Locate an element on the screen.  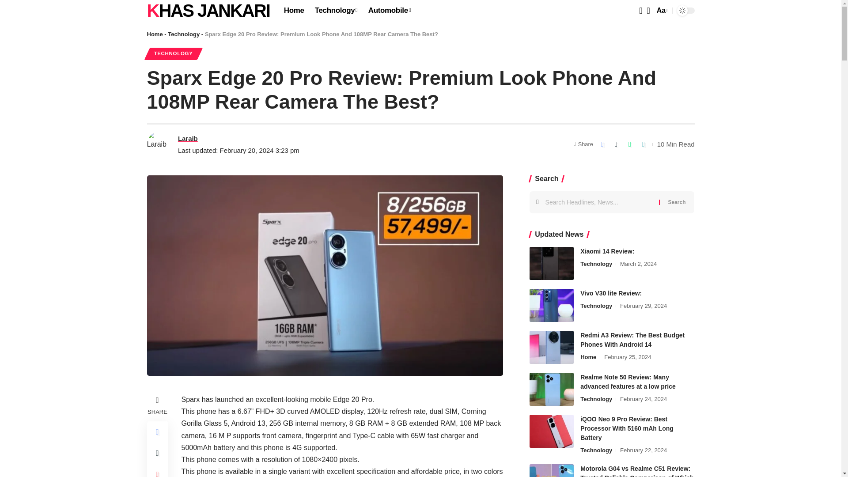
Laraib is located at coordinates (208, 11).